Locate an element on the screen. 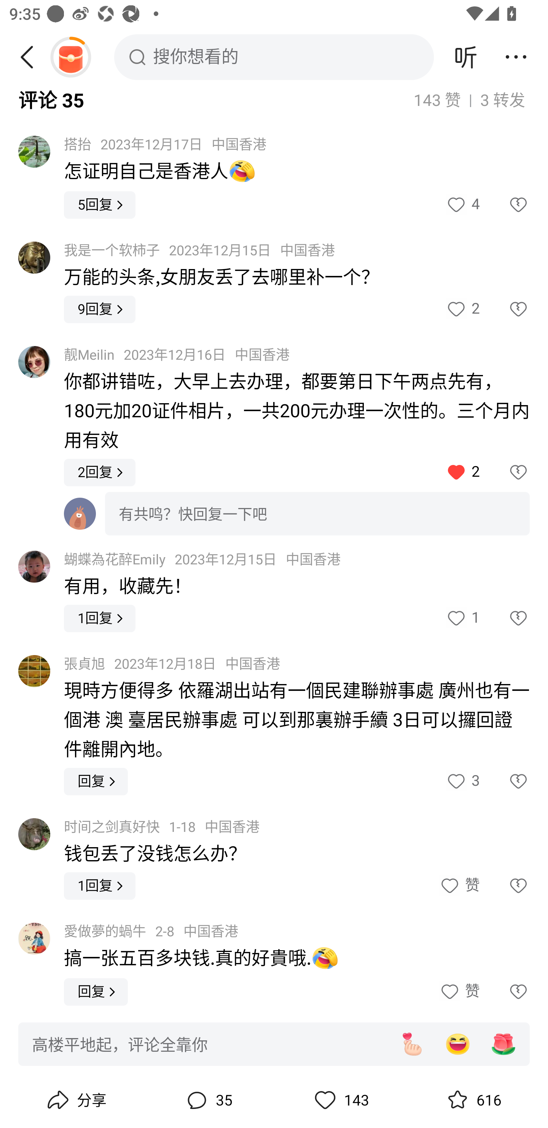 The image size is (548, 1128). 踩 is located at coordinates (505, 781).